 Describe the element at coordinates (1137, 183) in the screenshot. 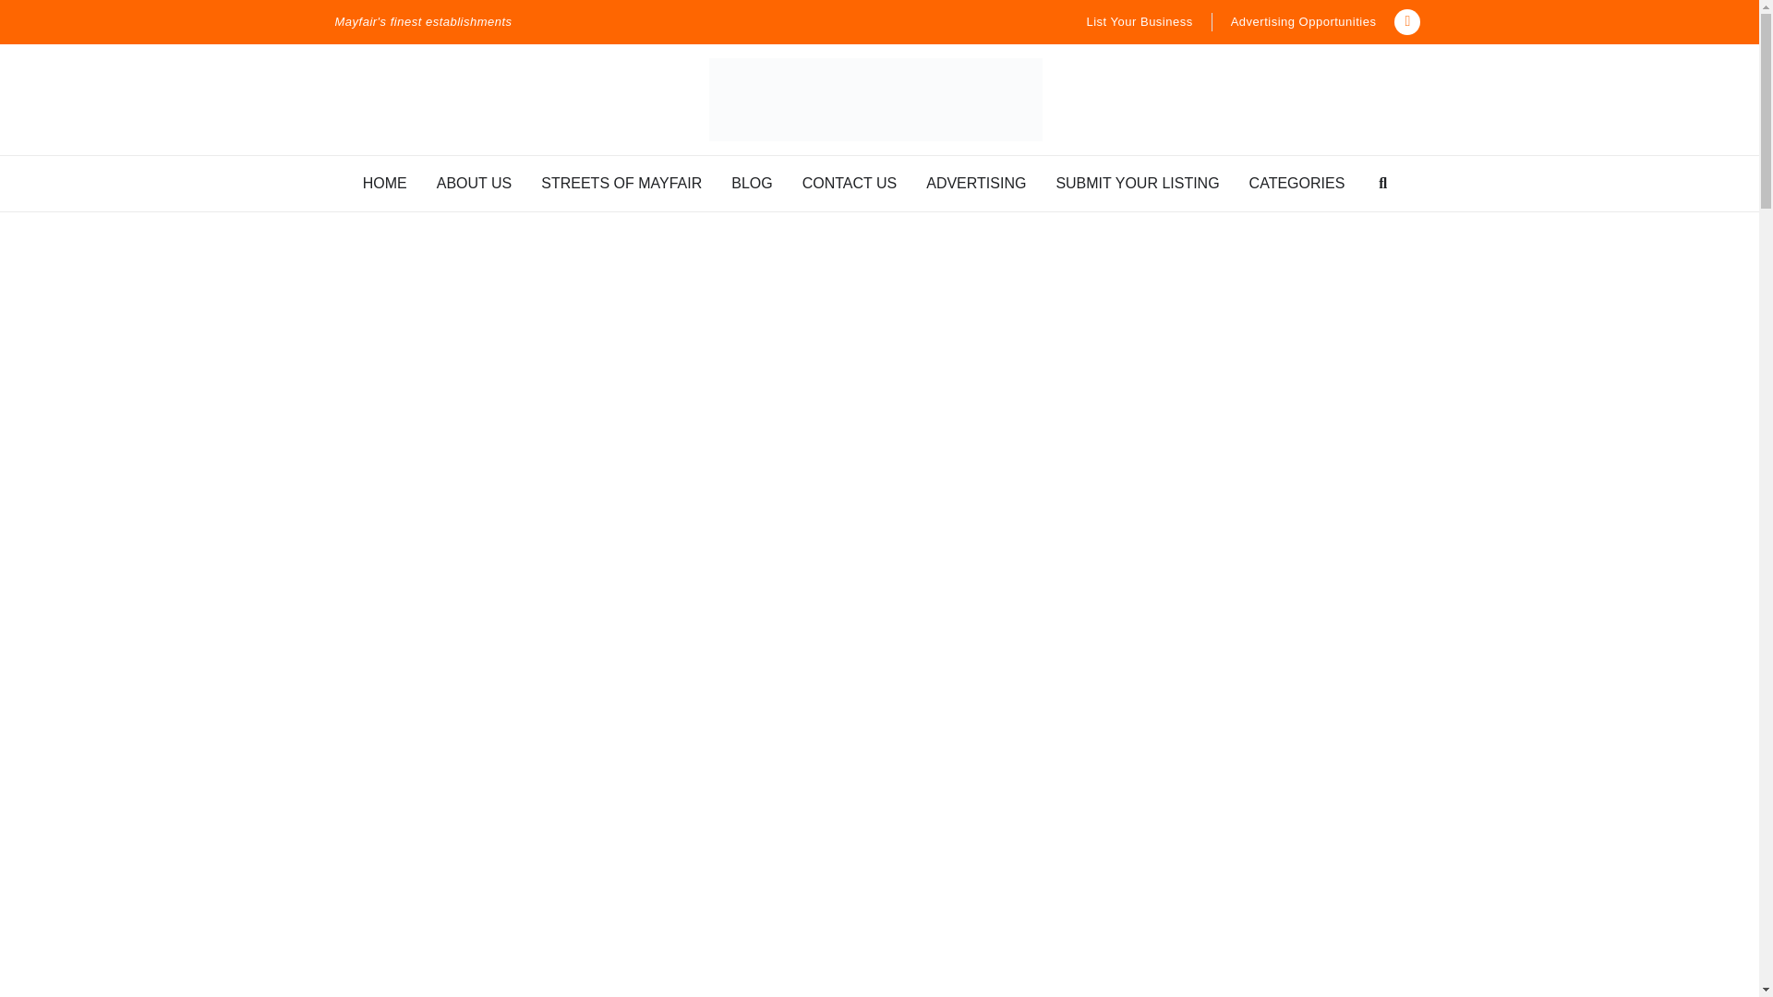

I see `SUBMIT YOUR LISTING` at that location.